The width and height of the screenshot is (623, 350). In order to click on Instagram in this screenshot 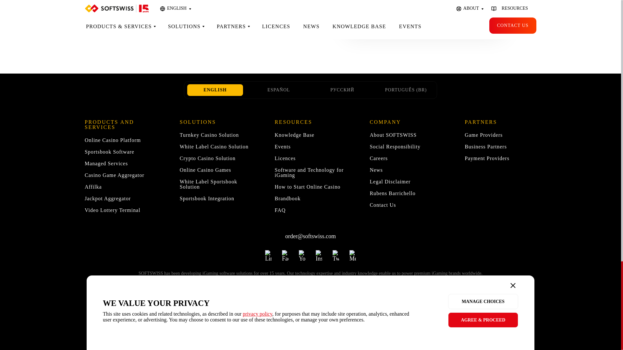, I will do `click(319, 253)`.